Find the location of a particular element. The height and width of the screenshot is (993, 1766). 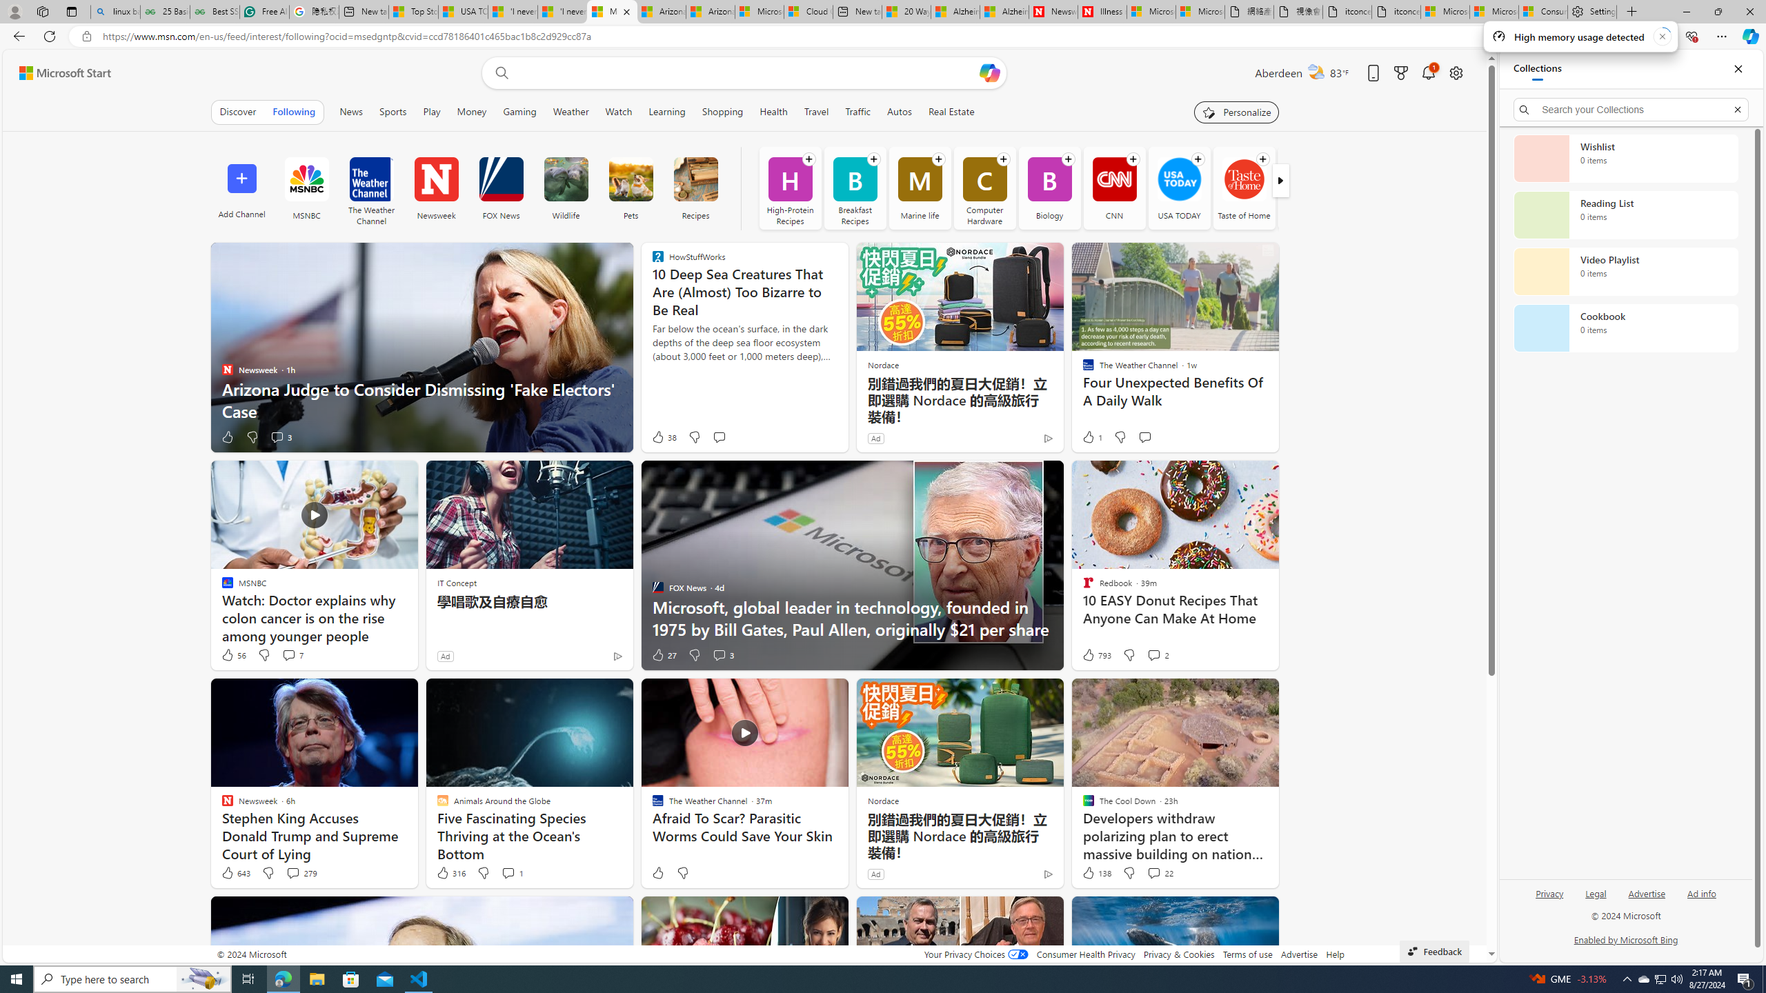

View comments 2 Comment is located at coordinates (1153, 655).